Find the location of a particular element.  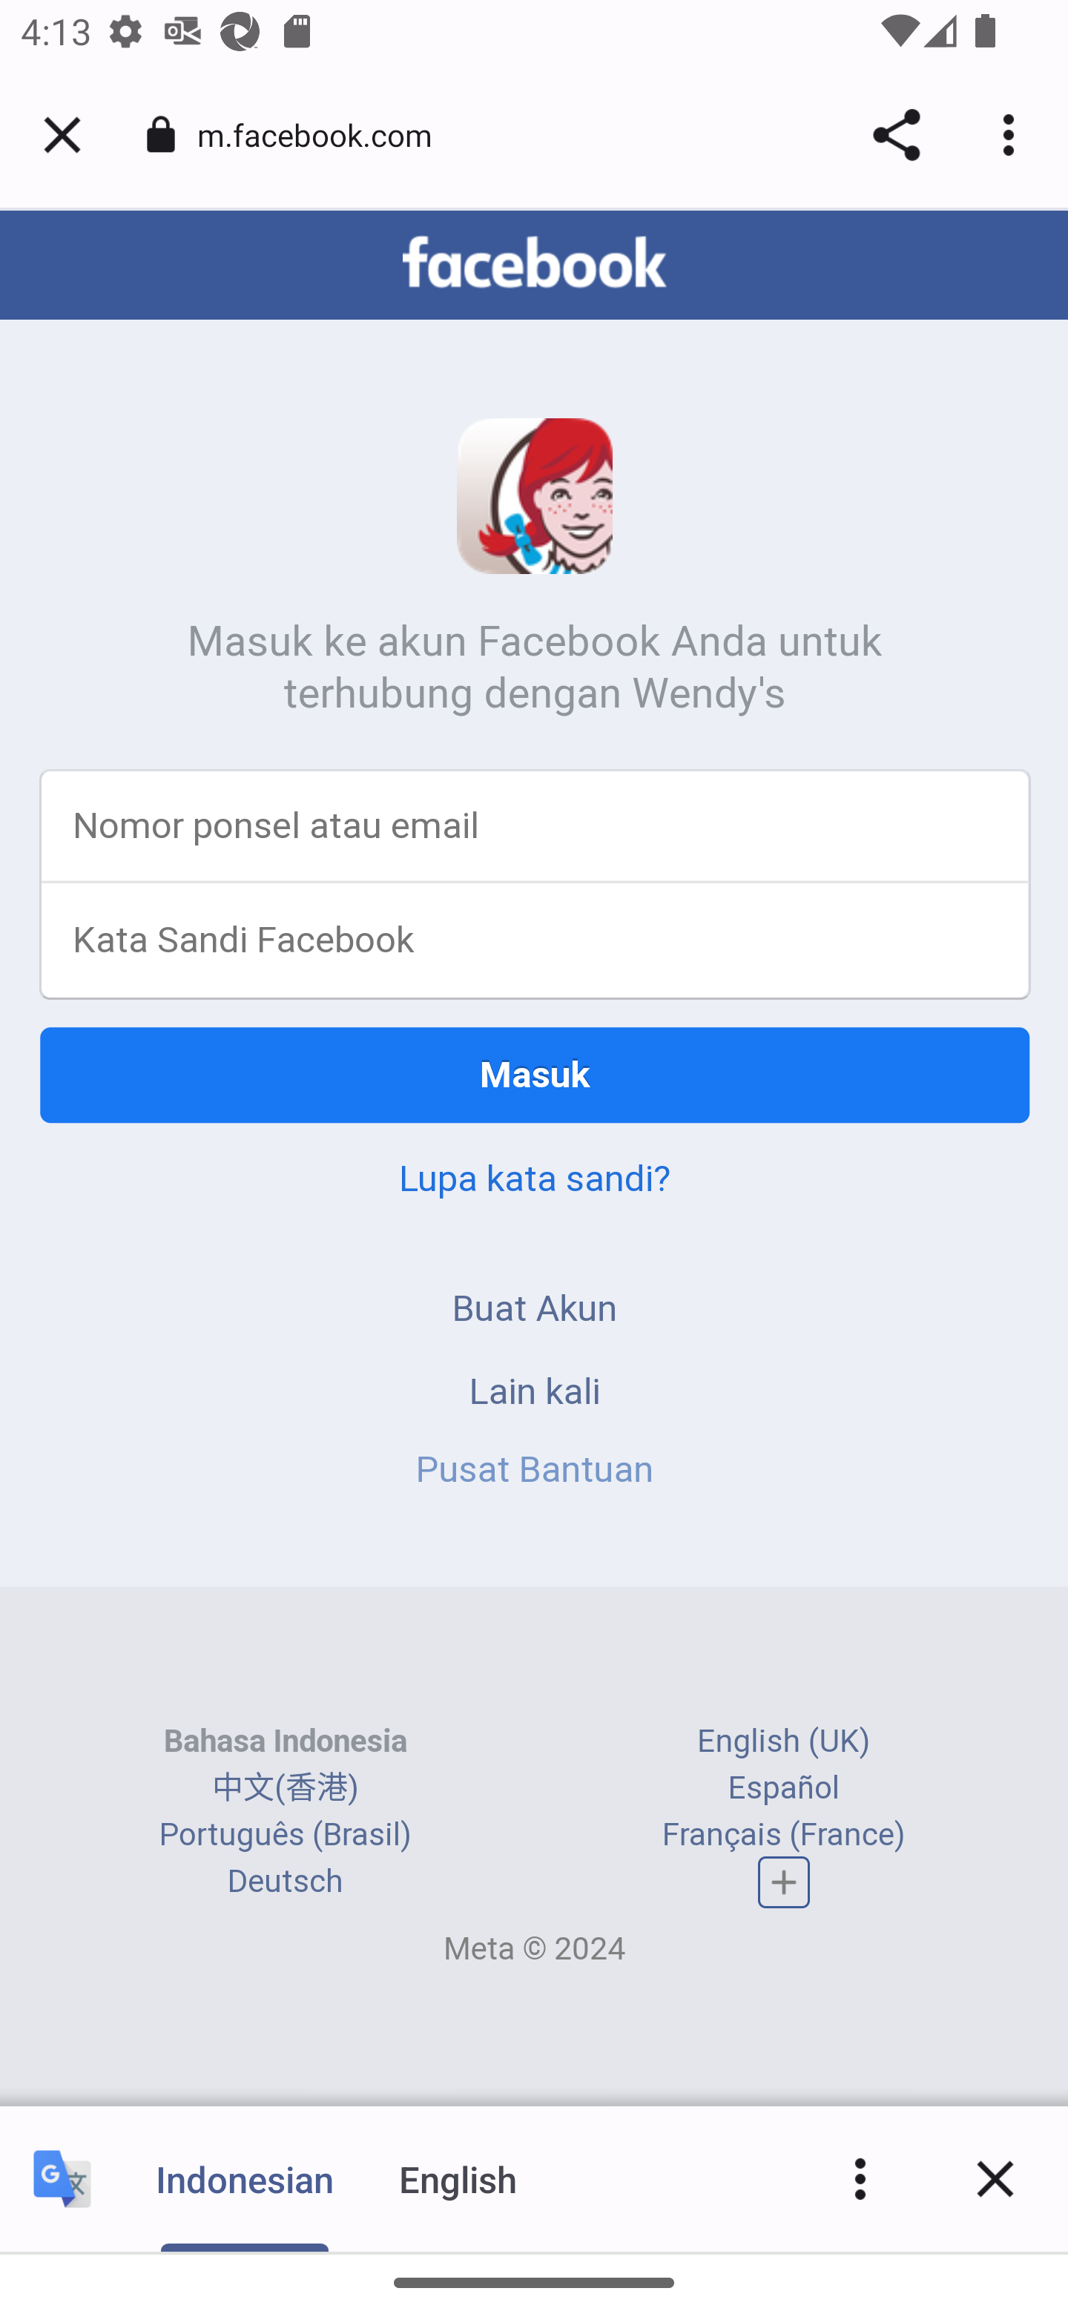

More options is located at coordinates (860, 2178).